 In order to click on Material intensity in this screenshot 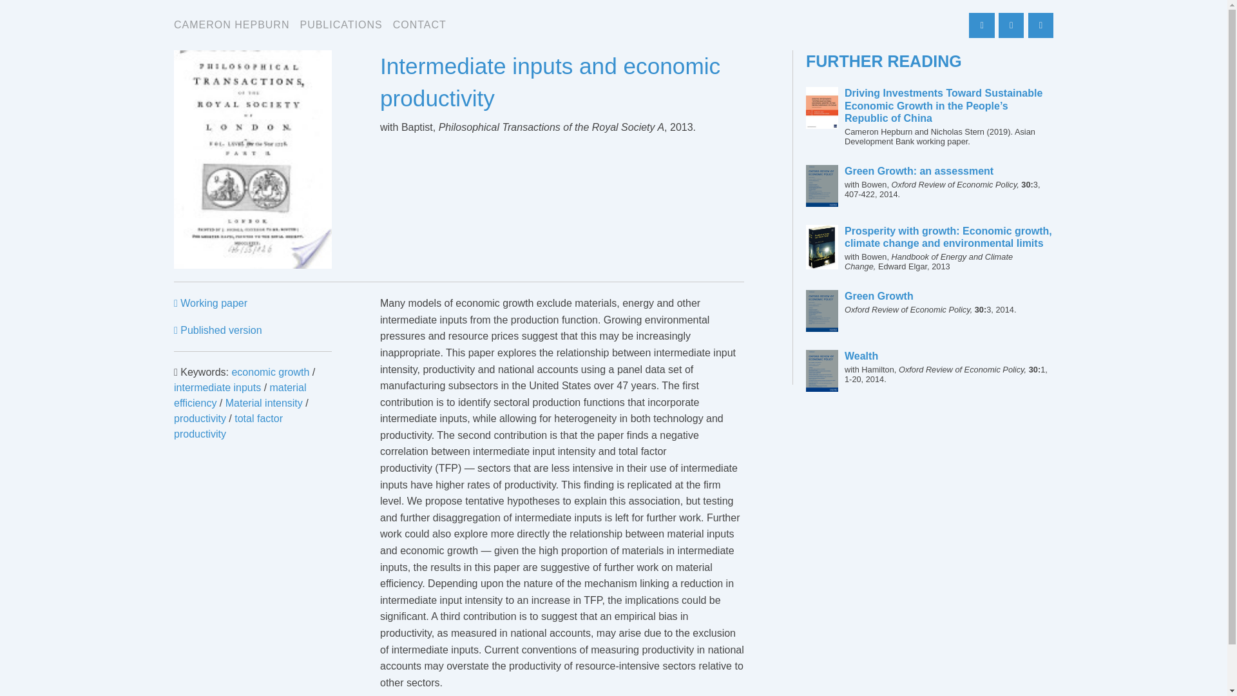, I will do `click(240, 394)`.